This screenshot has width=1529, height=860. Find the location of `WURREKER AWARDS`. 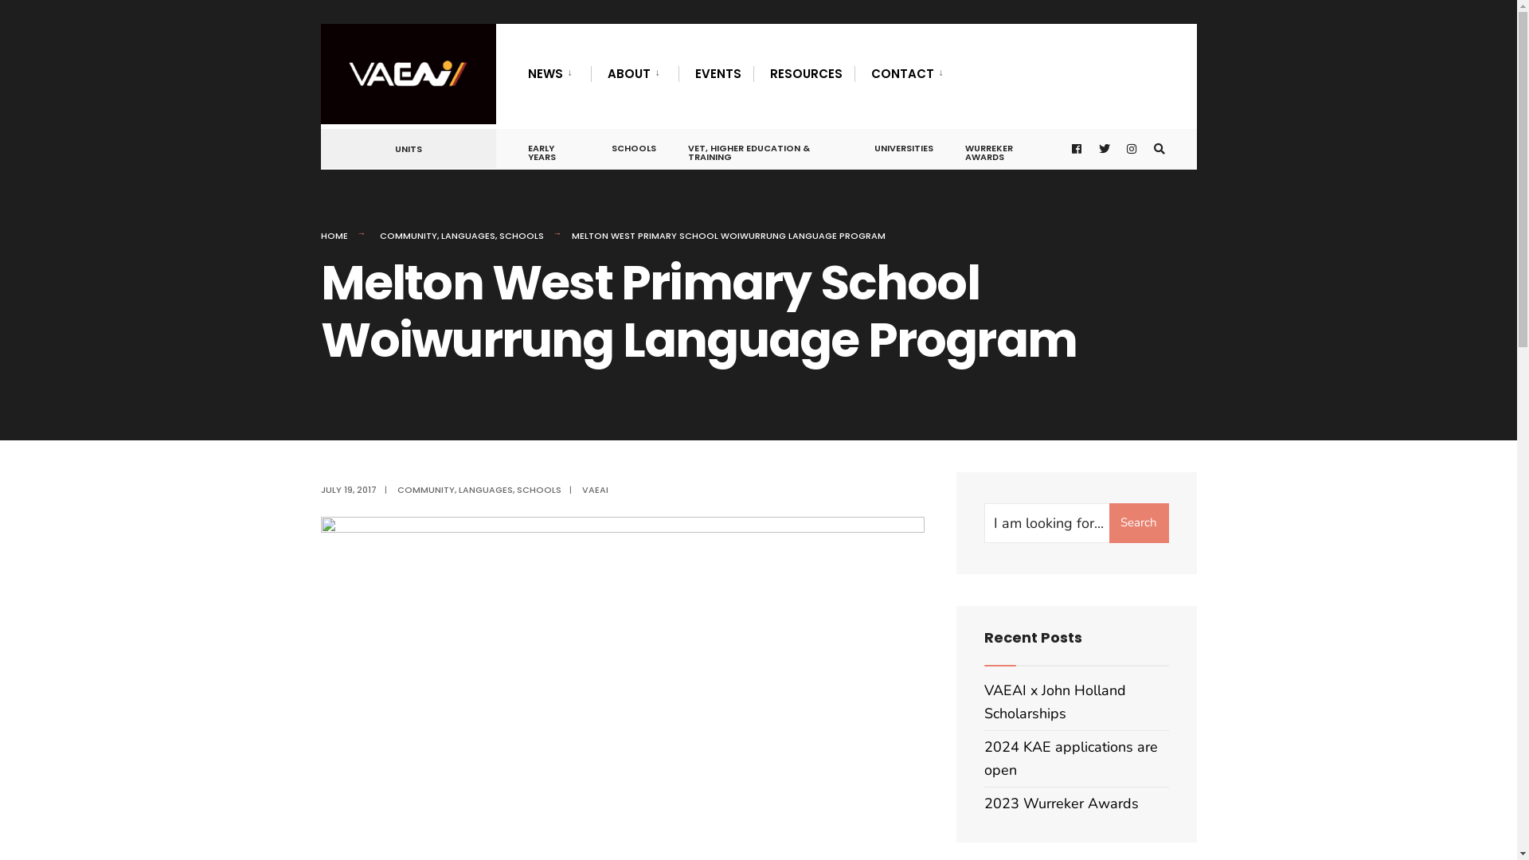

WURREKER AWARDS is located at coordinates (1007, 150).